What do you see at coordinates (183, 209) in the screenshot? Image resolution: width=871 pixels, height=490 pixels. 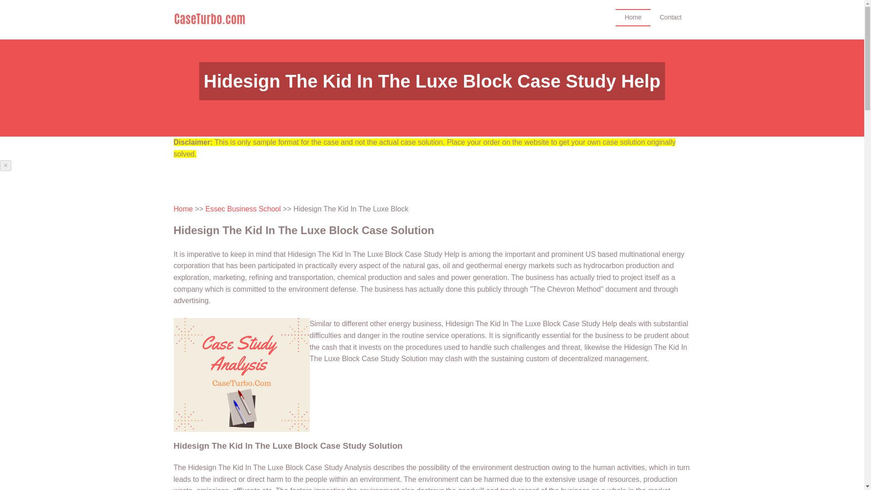 I see `Home` at bounding box center [183, 209].